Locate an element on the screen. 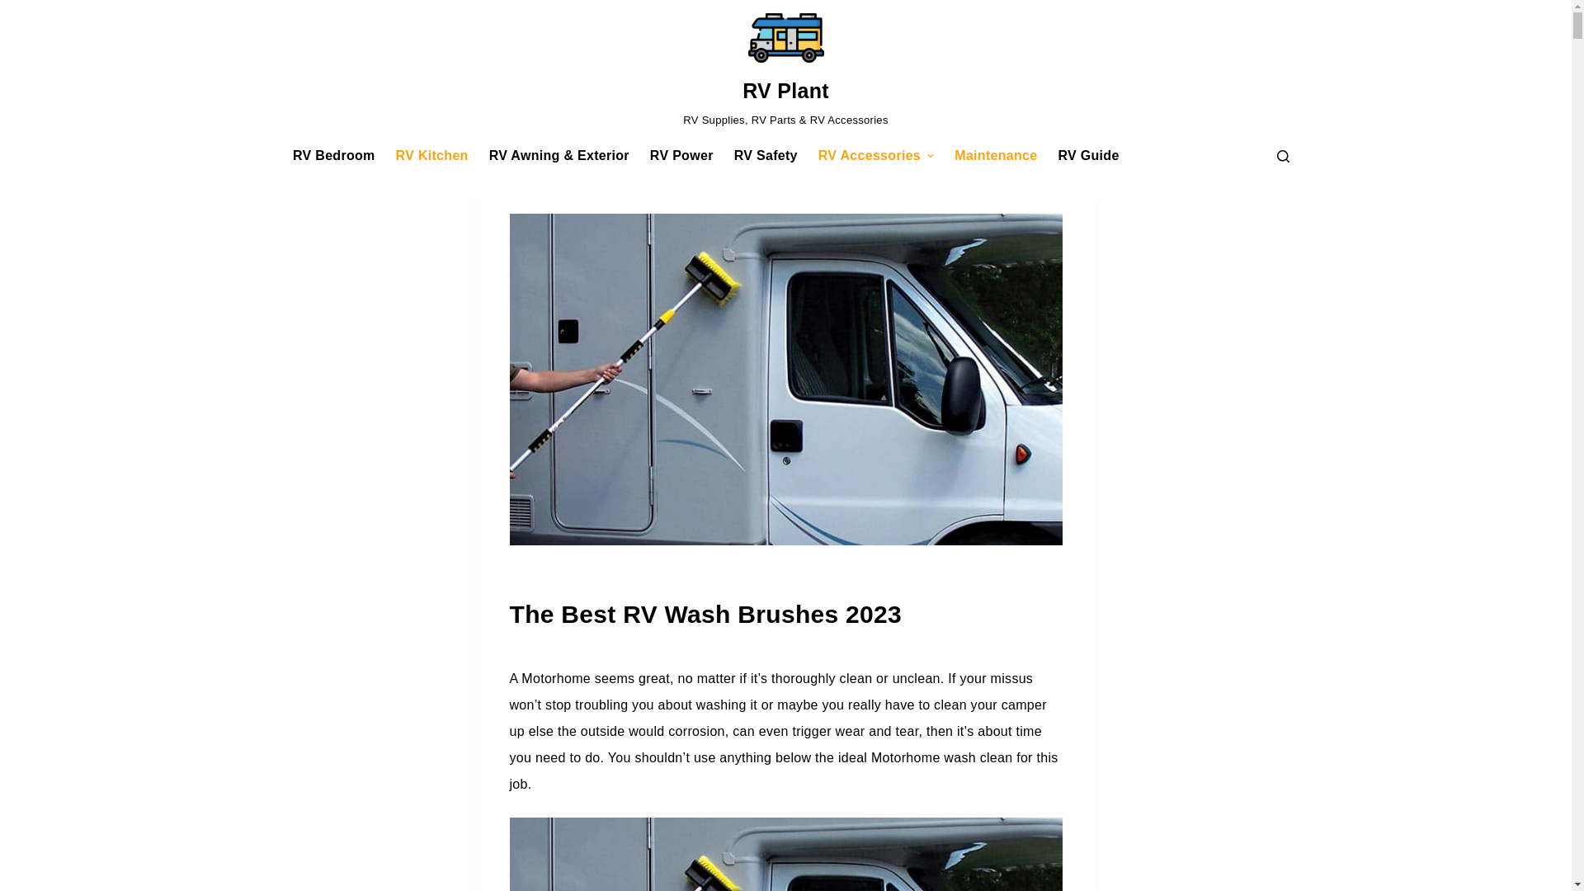  RV Guide is located at coordinates (1087, 155).